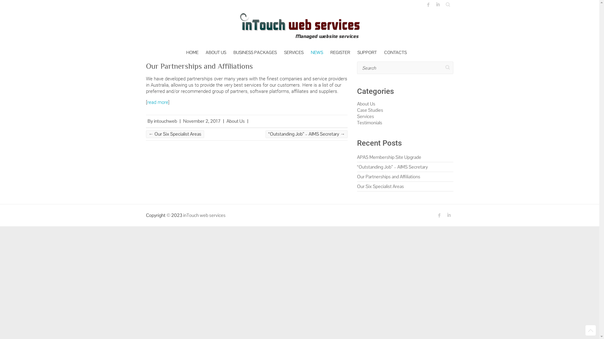 The image size is (604, 339). I want to click on Services, so click(366, 116).